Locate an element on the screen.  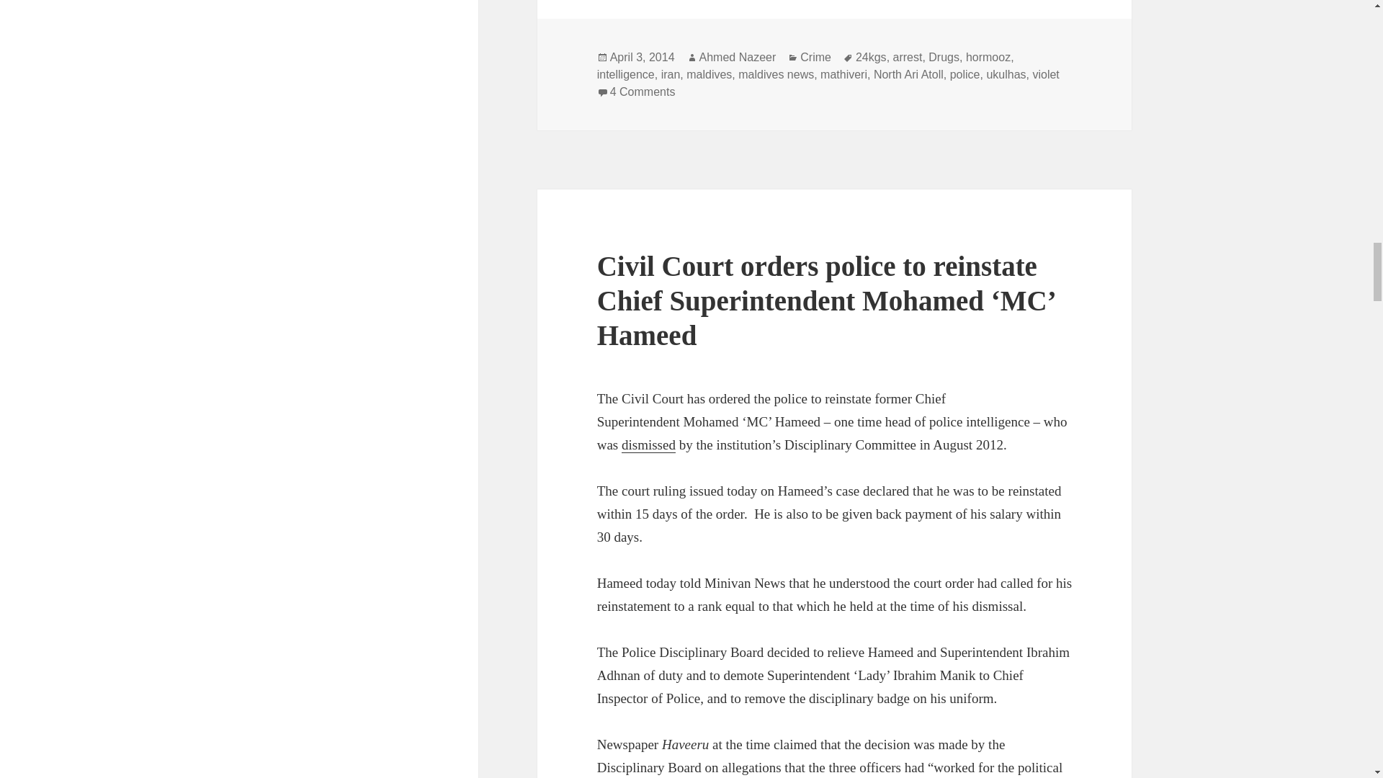
hormooz is located at coordinates (988, 58).